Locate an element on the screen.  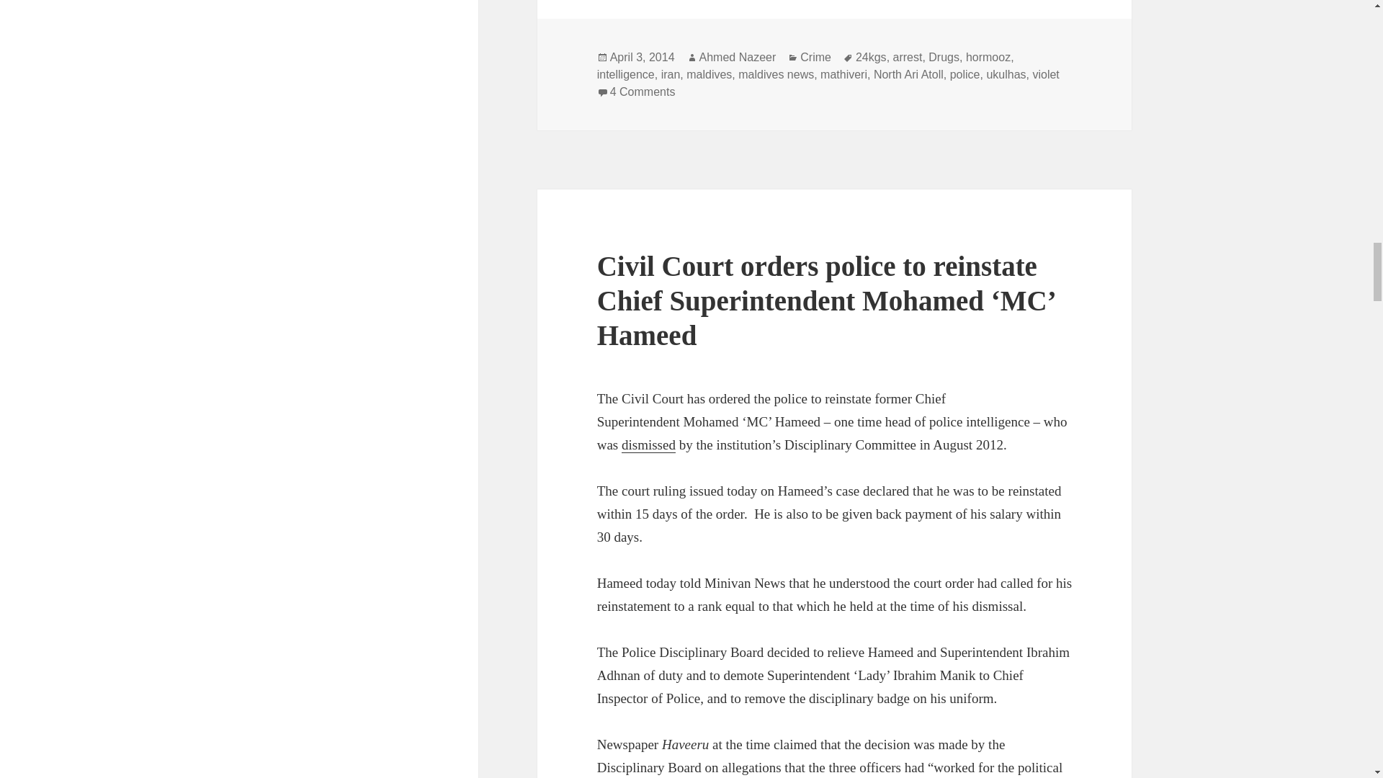
hormooz is located at coordinates (988, 58).